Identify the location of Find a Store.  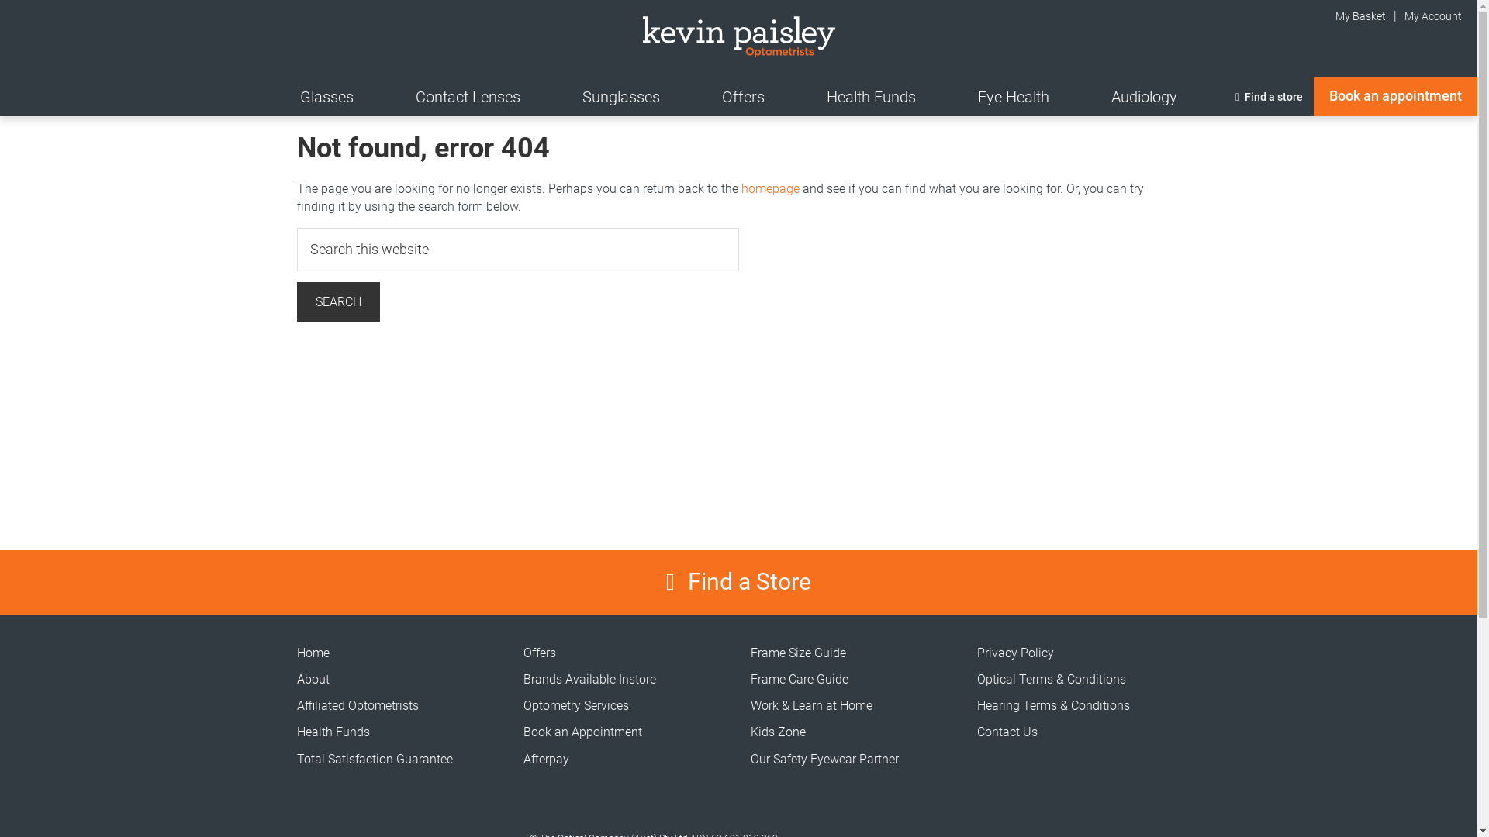
(738, 583).